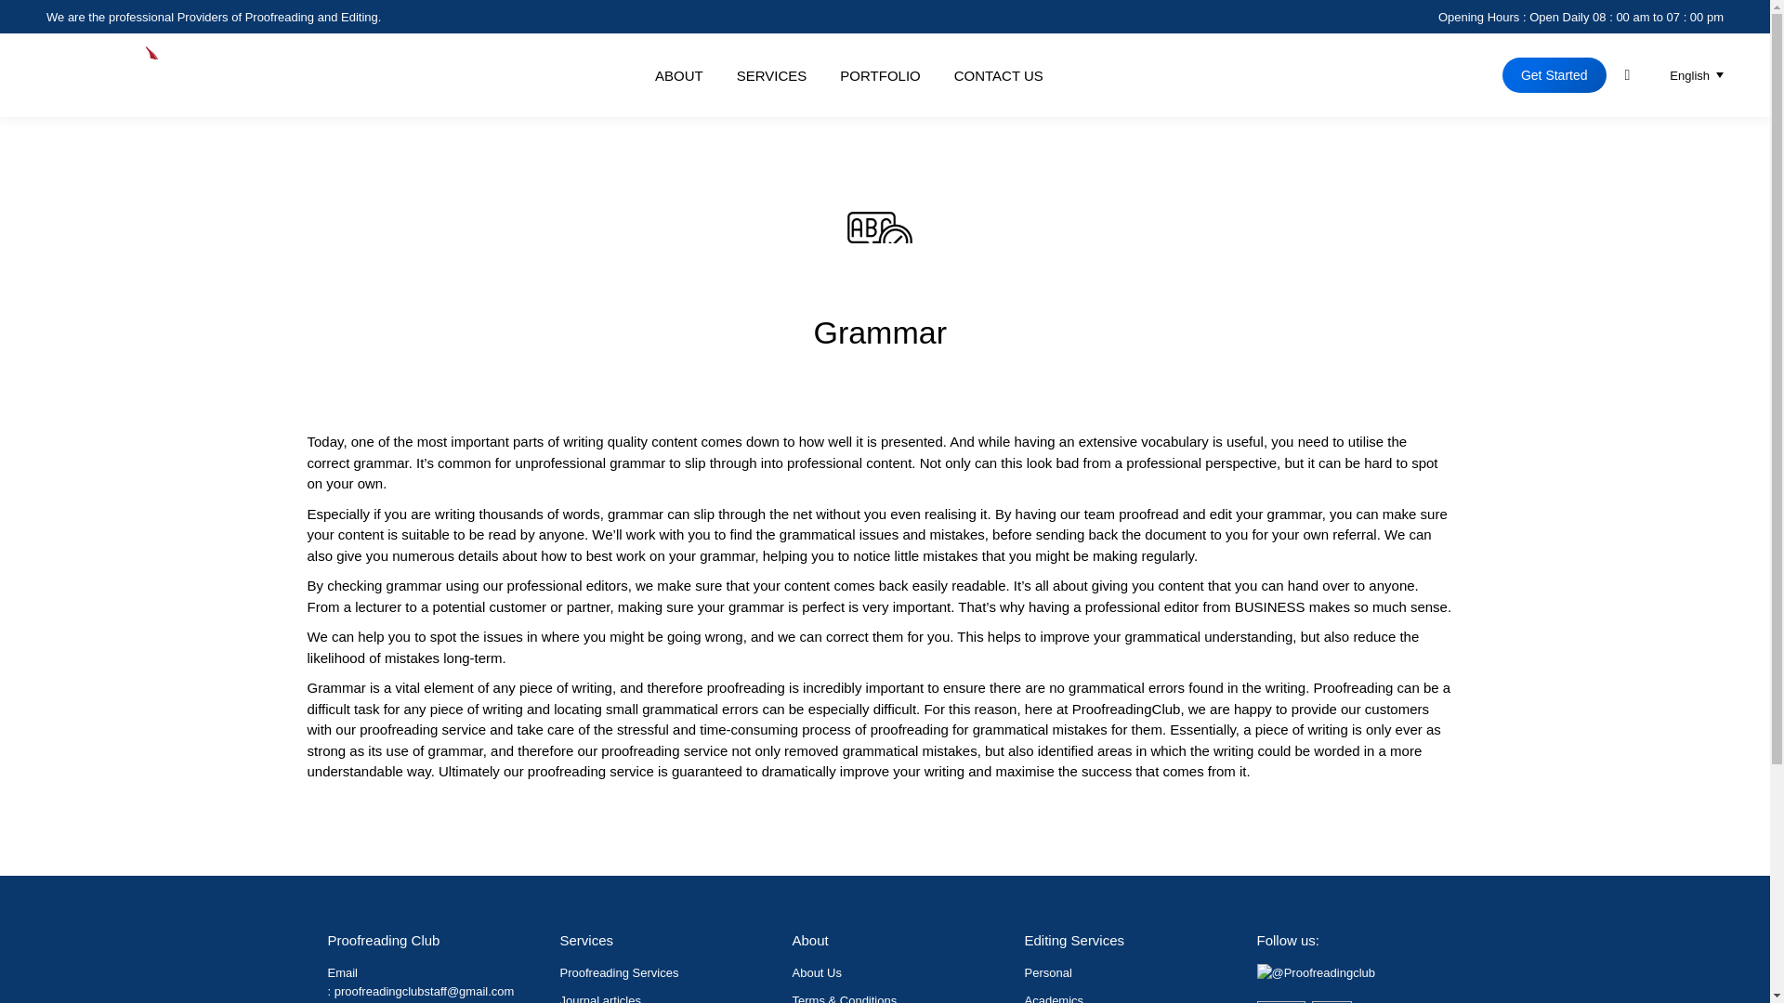 Image resolution: width=1784 pixels, height=1003 pixels. What do you see at coordinates (619, 973) in the screenshot?
I see `Proofreading Services` at bounding box center [619, 973].